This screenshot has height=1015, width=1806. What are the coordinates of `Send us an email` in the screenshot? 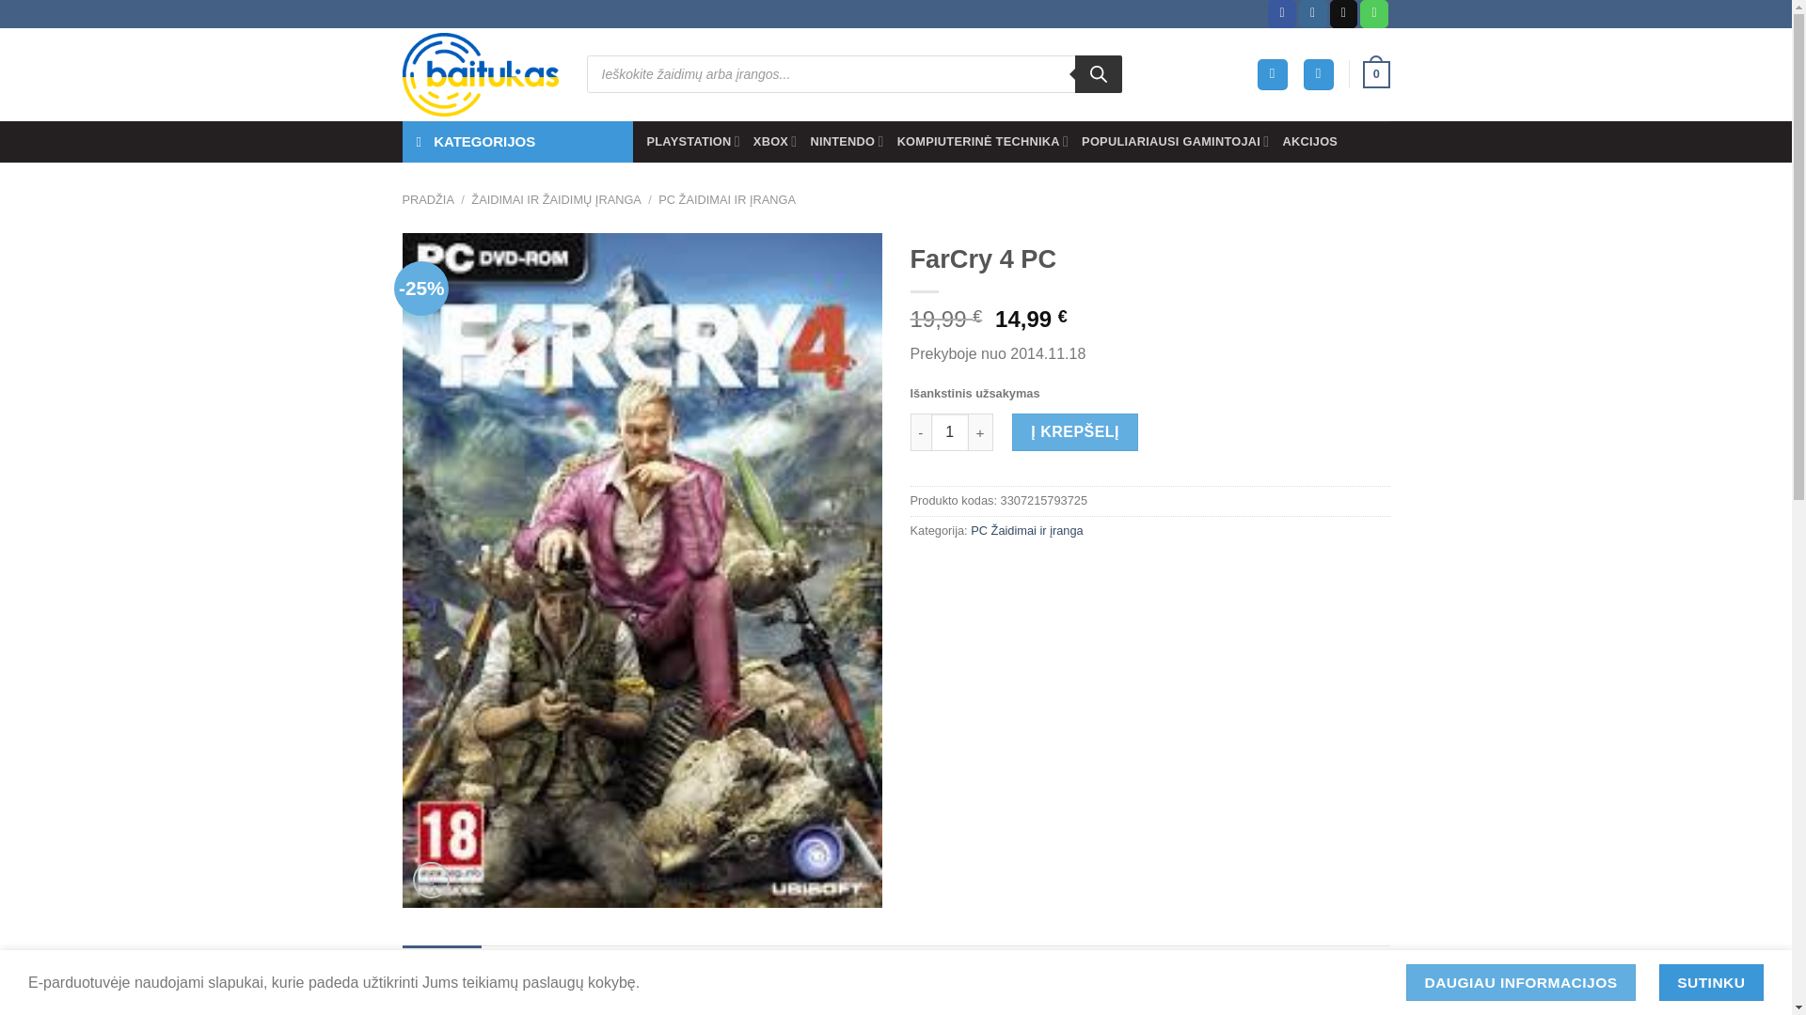 It's located at (1343, 14).